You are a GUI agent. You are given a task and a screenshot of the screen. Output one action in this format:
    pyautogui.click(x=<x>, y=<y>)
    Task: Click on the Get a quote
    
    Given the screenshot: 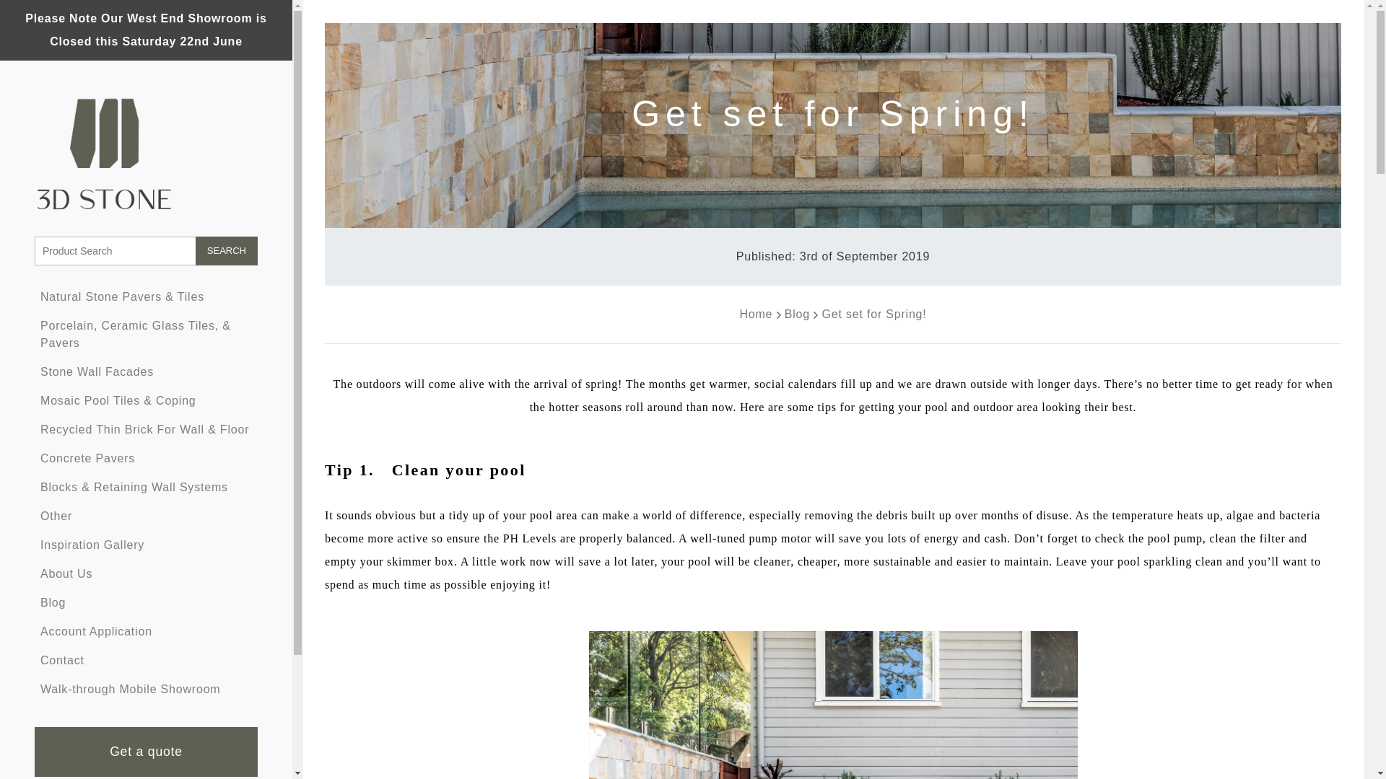 What is the action you would take?
    pyautogui.click(x=146, y=752)
    